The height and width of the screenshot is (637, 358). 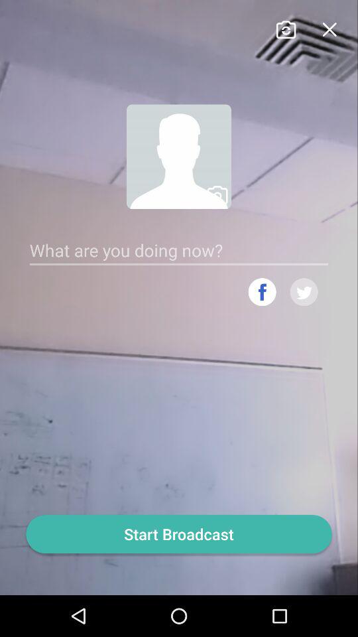 I want to click on go to close, so click(x=329, y=28).